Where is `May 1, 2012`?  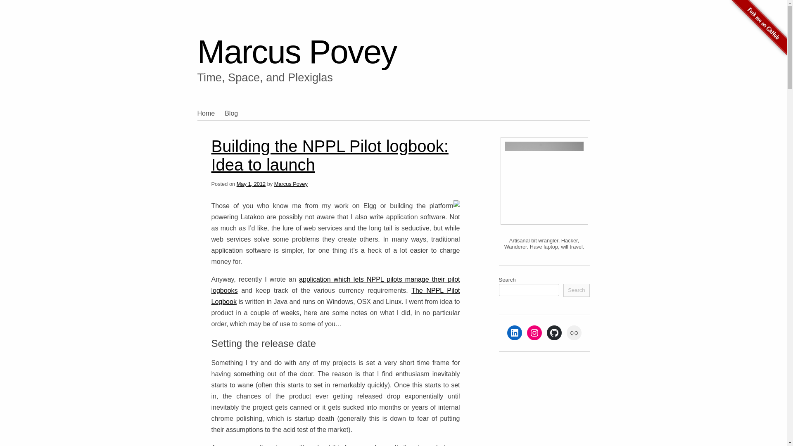 May 1, 2012 is located at coordinates (251, 184).